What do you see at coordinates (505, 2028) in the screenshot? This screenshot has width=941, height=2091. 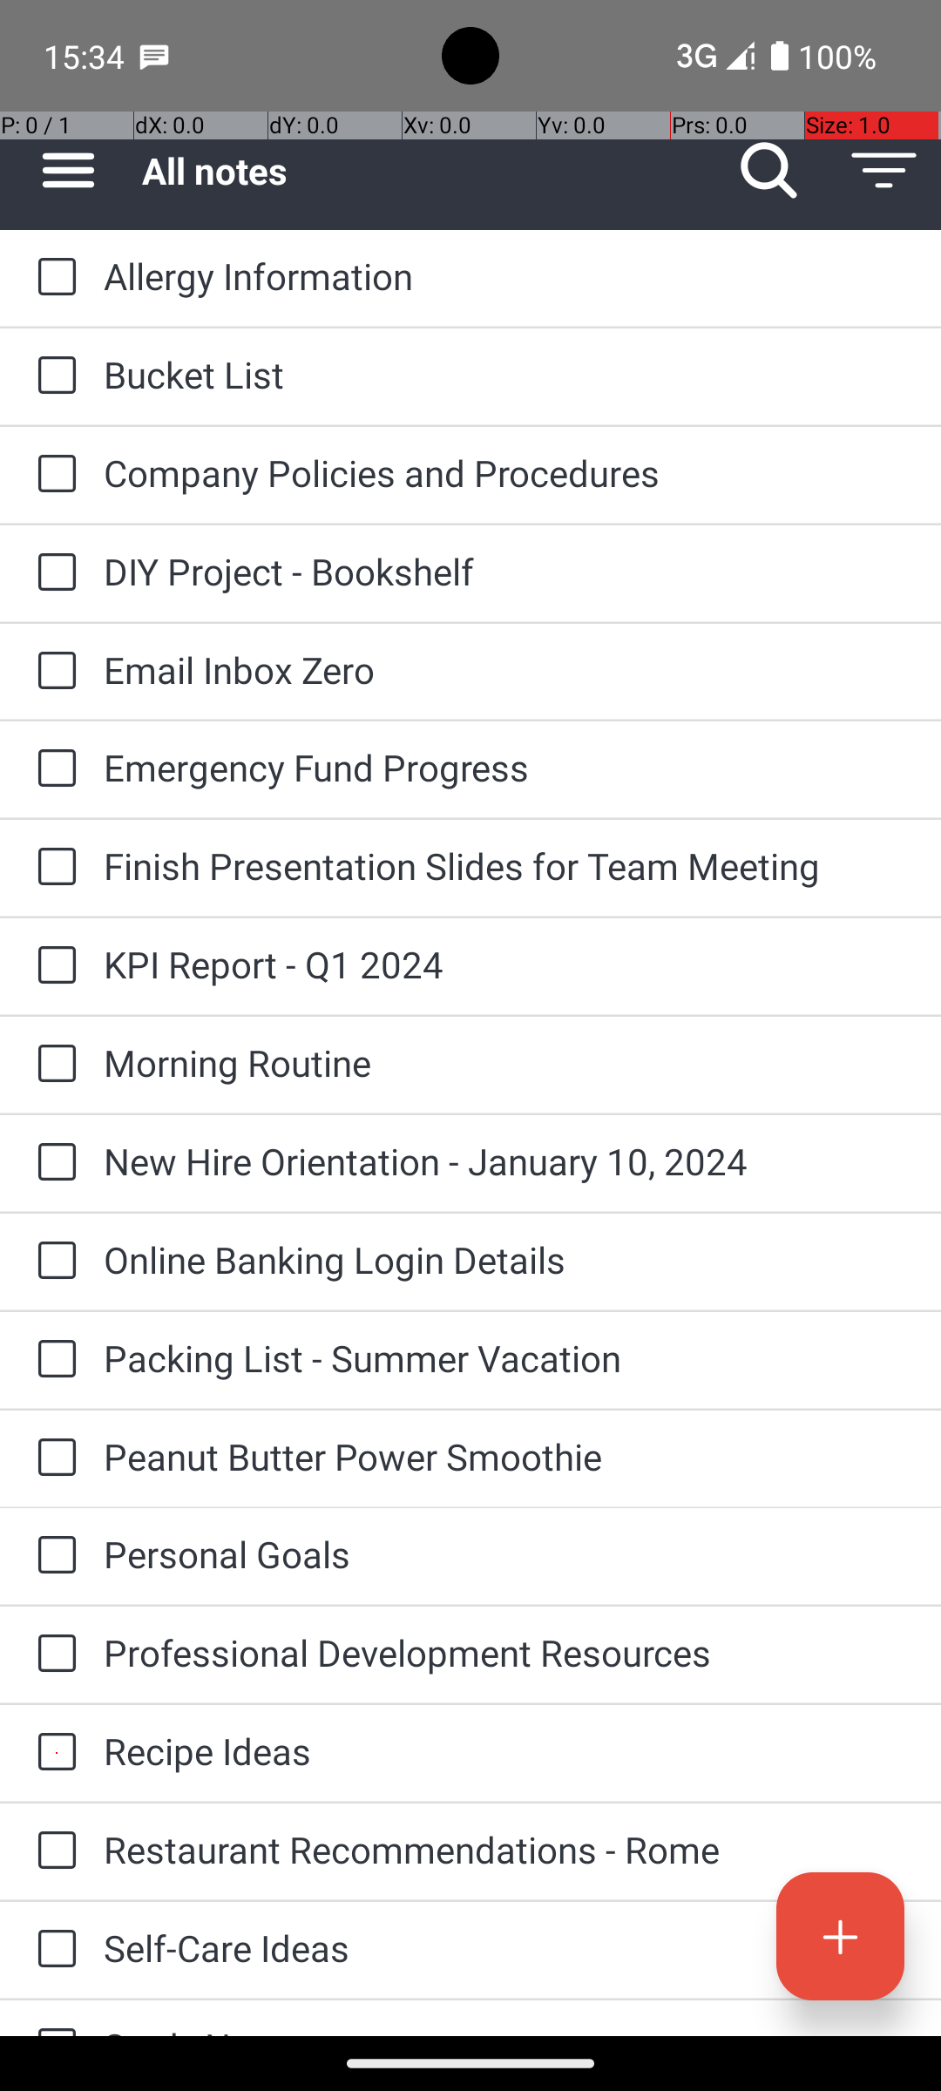 I see `Study Notes` at bounding box center [505, 2028].